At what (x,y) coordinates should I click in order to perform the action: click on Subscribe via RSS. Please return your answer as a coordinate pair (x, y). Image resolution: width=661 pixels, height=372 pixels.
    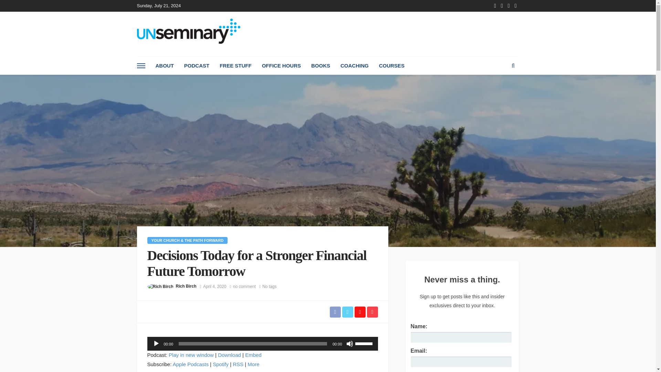
    Looking at the image, I should click on (238, 364).